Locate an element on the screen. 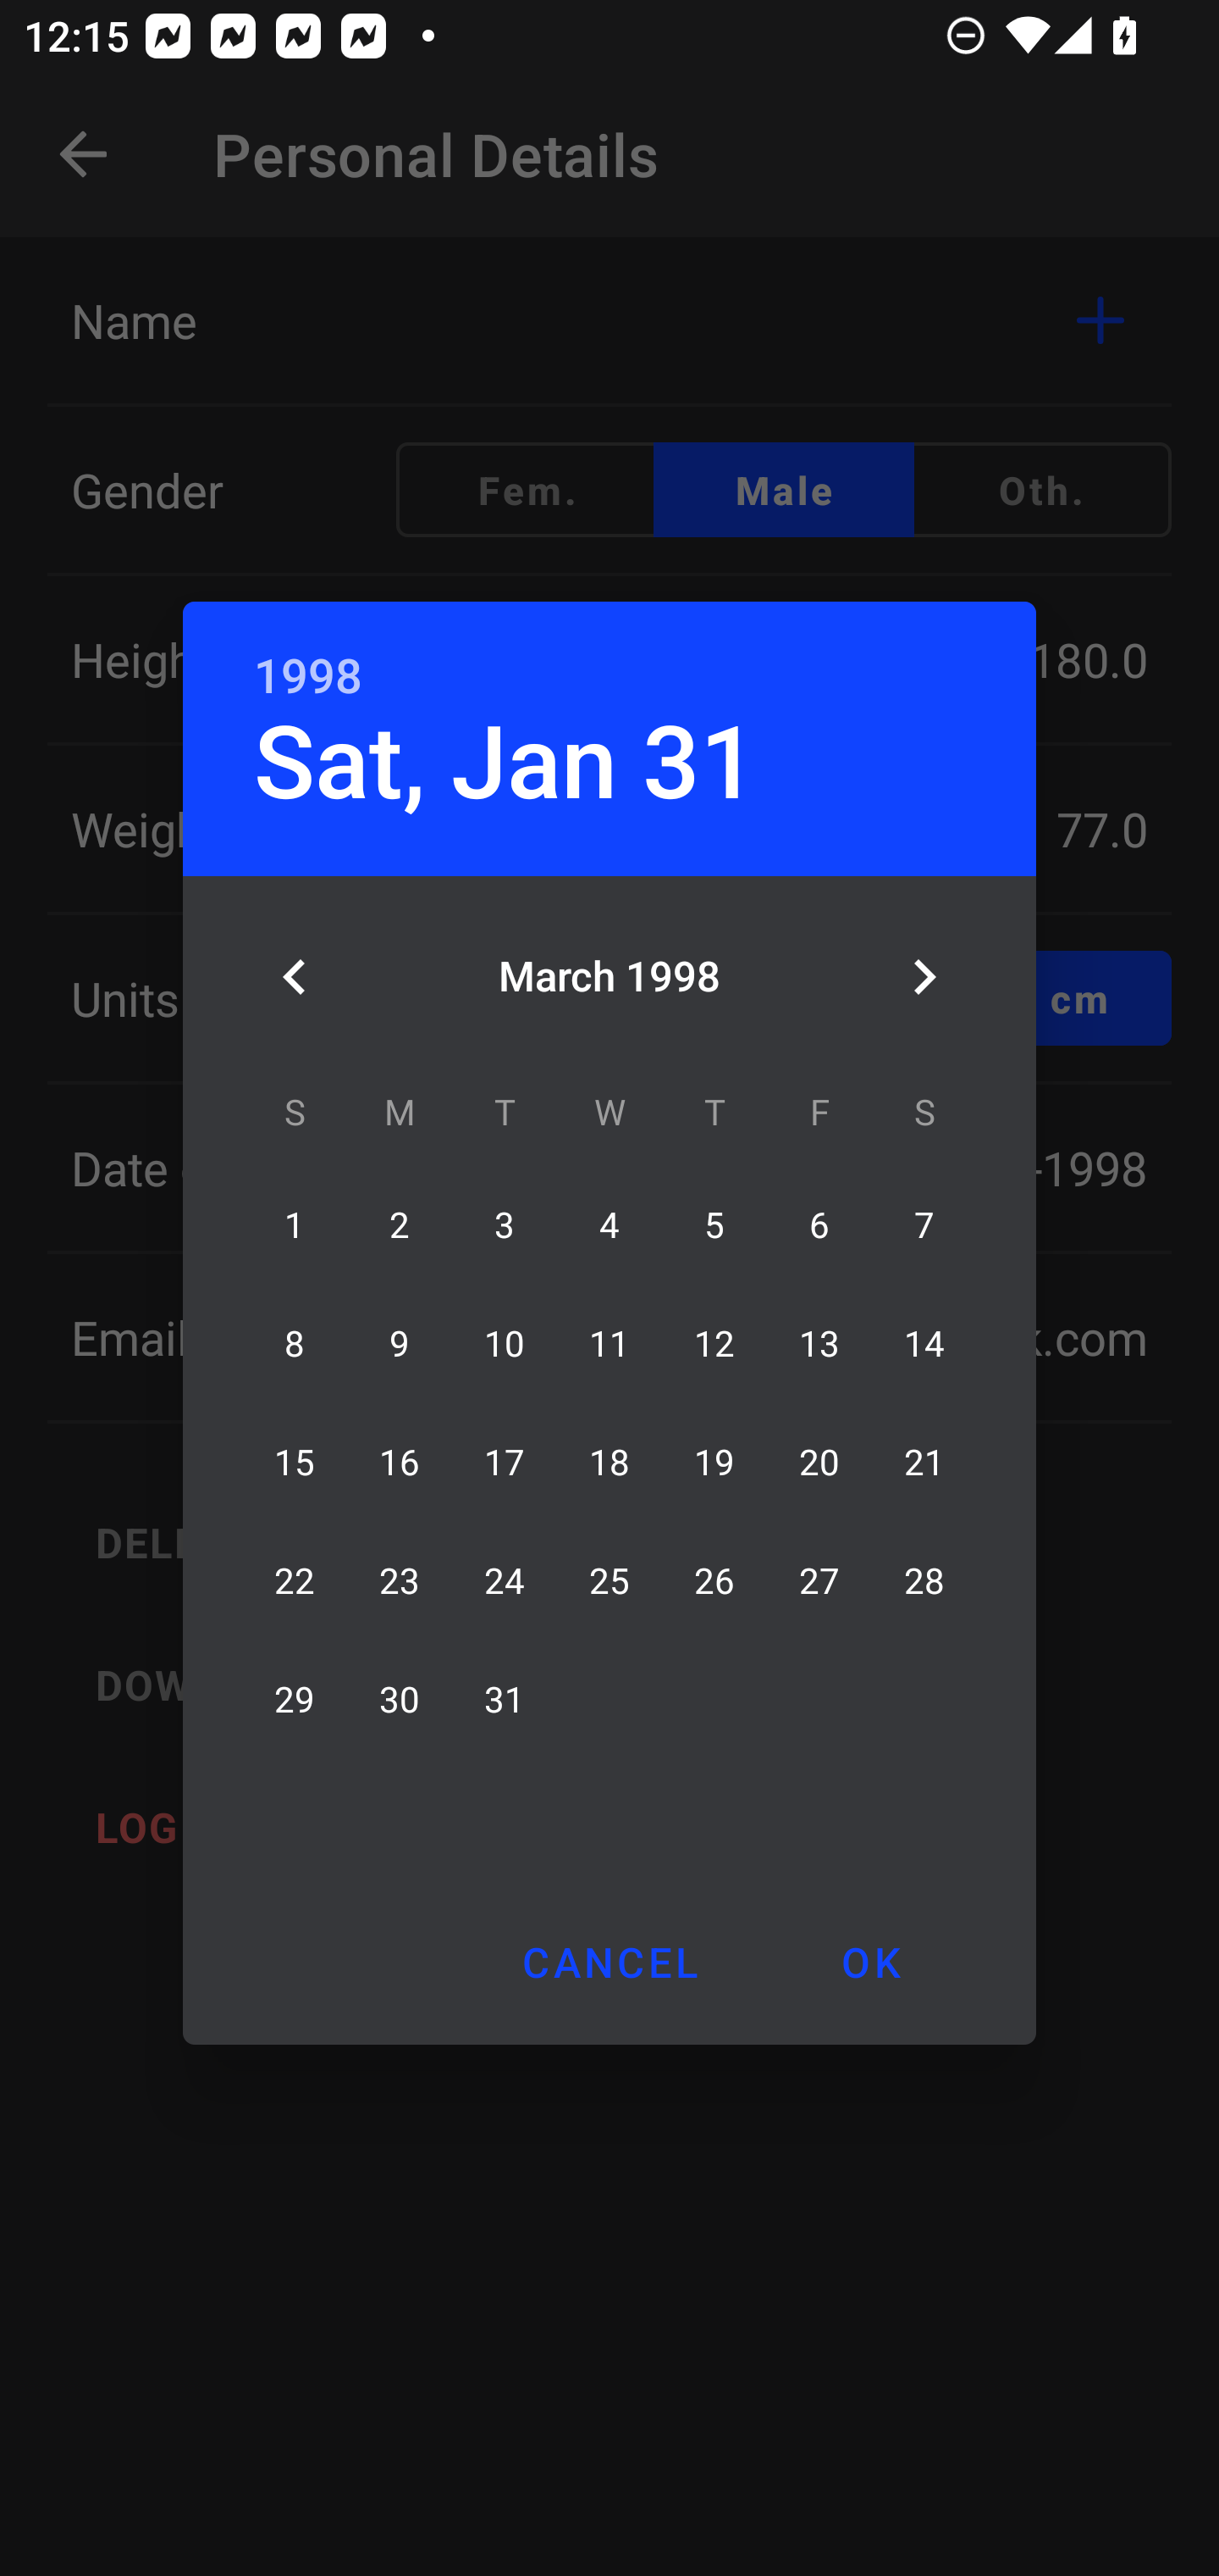 This screenshot has height=2576, width=1219. 1998 is located at coordinates (308, 677).